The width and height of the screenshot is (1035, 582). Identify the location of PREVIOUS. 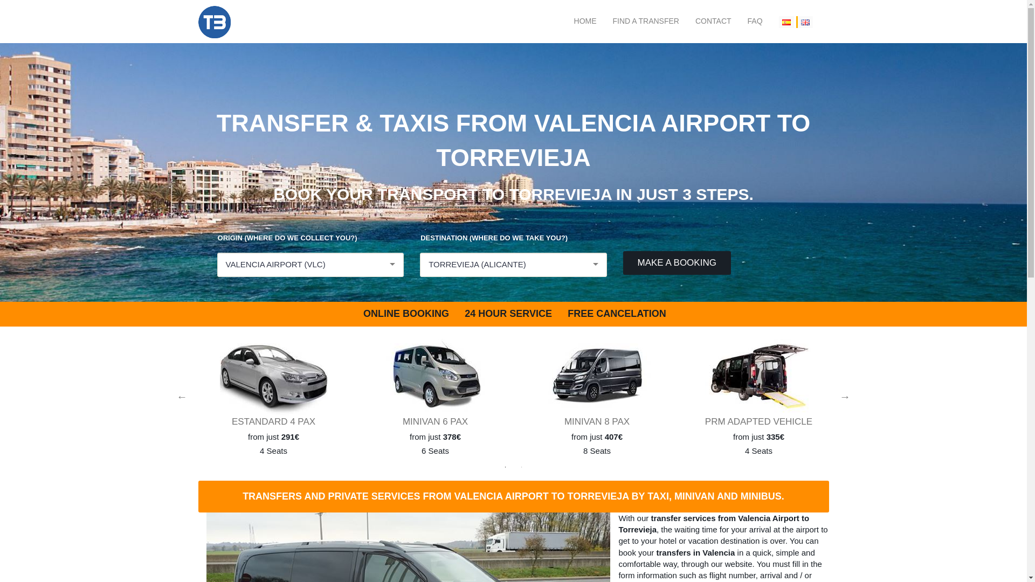
(182, 397).